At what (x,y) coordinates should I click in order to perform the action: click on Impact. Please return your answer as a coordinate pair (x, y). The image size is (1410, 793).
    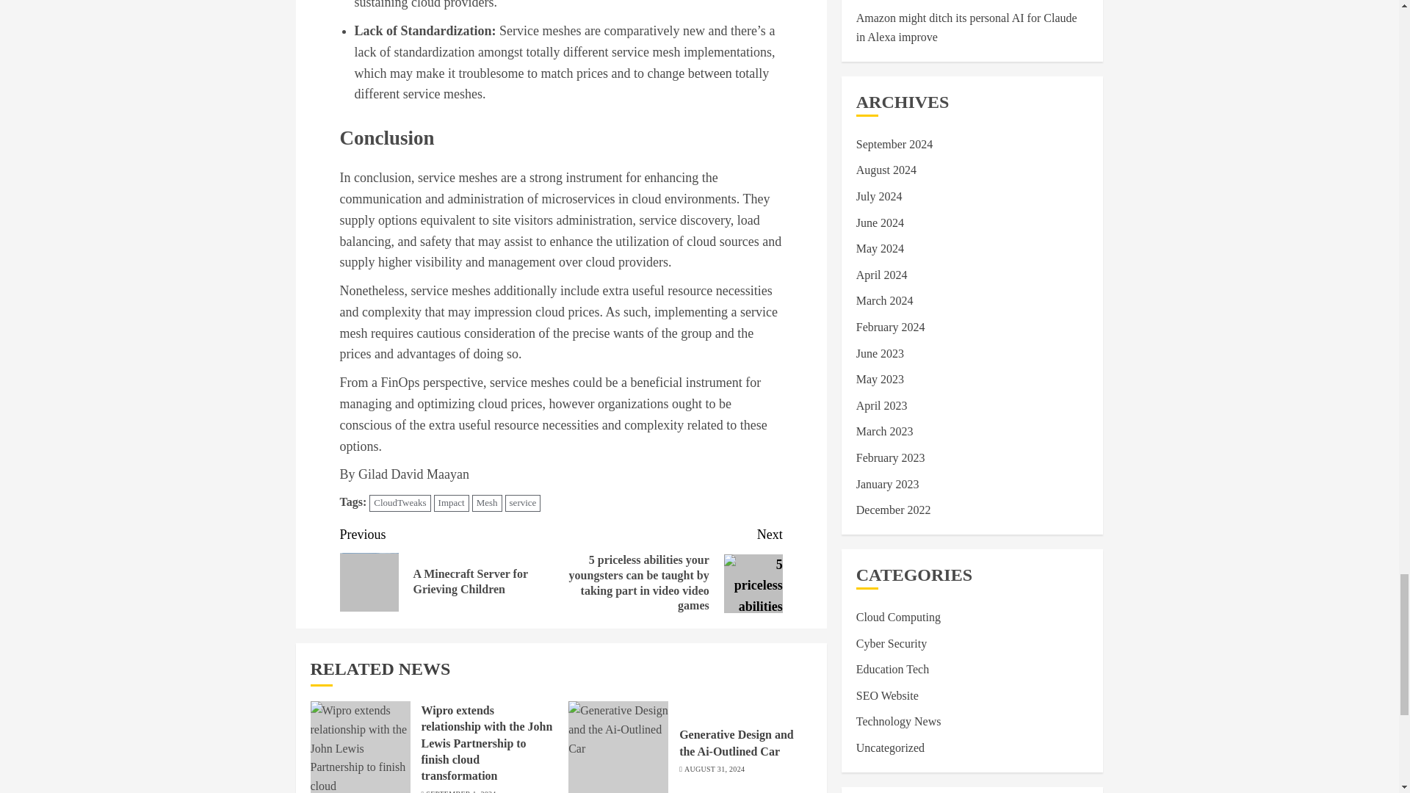
    Looking at the image, I should click on (452, 502).